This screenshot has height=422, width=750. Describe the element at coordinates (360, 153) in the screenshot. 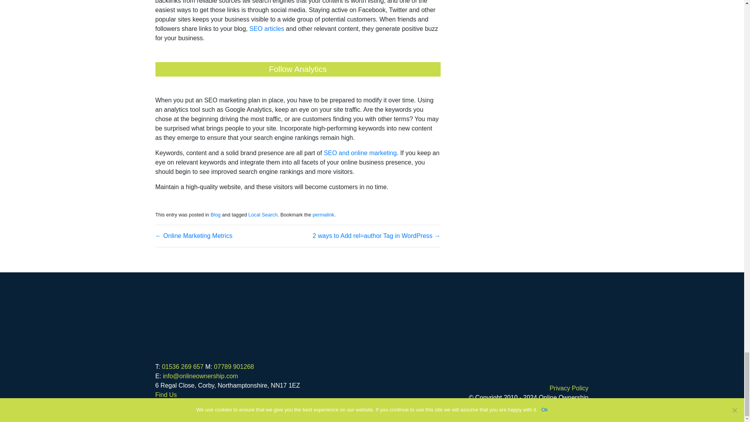

I see `SEO and online marketing` at that location.